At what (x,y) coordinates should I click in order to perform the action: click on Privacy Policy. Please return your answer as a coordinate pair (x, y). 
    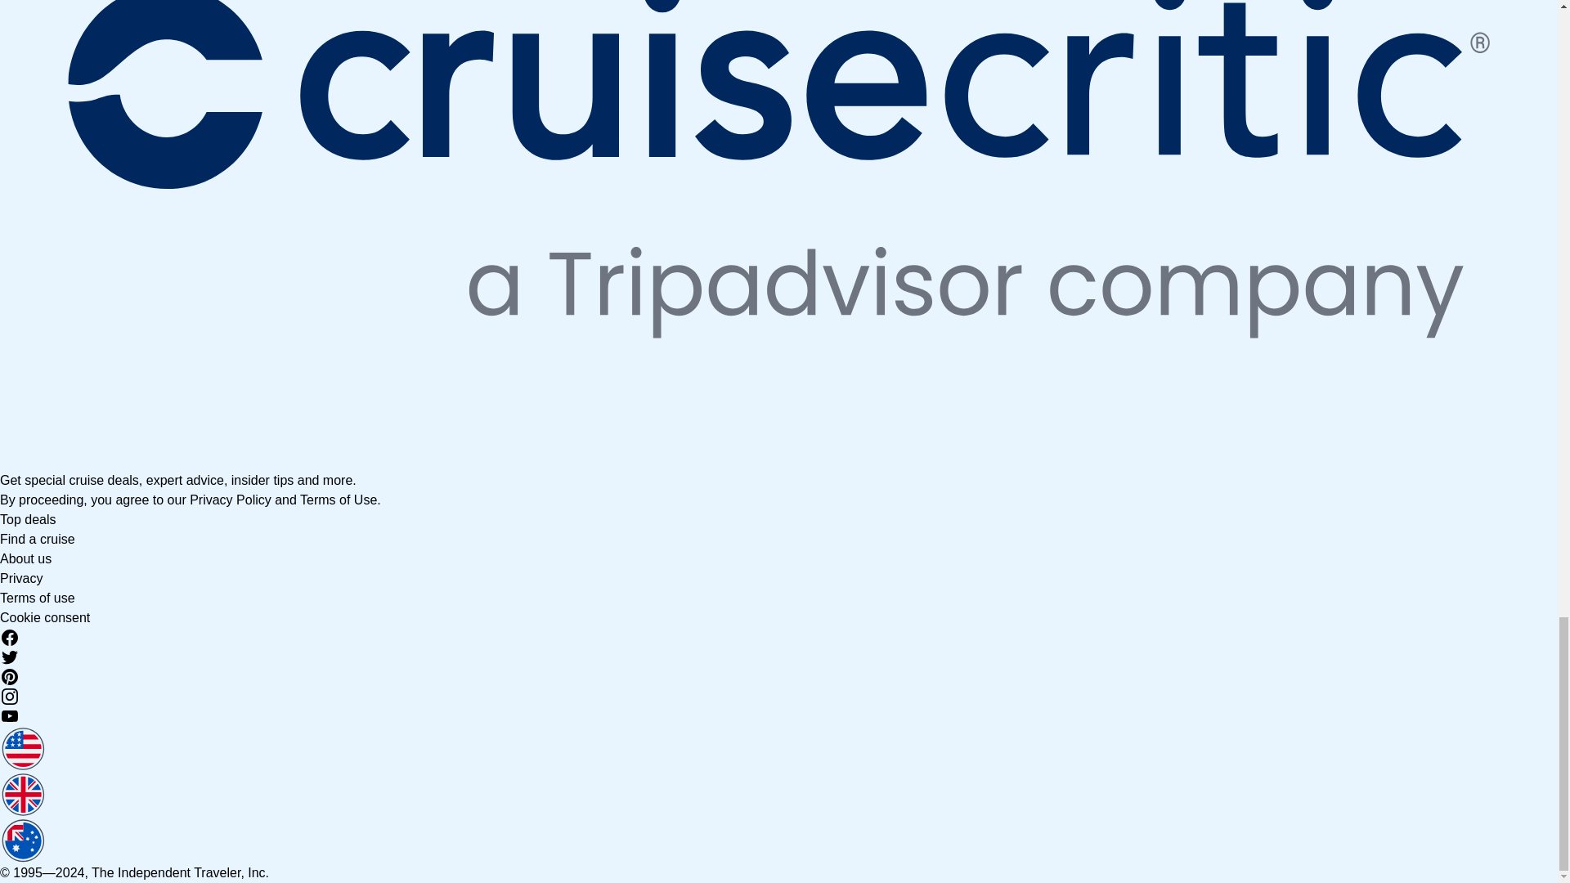
    Looking at the image, I should click on (231, 499).